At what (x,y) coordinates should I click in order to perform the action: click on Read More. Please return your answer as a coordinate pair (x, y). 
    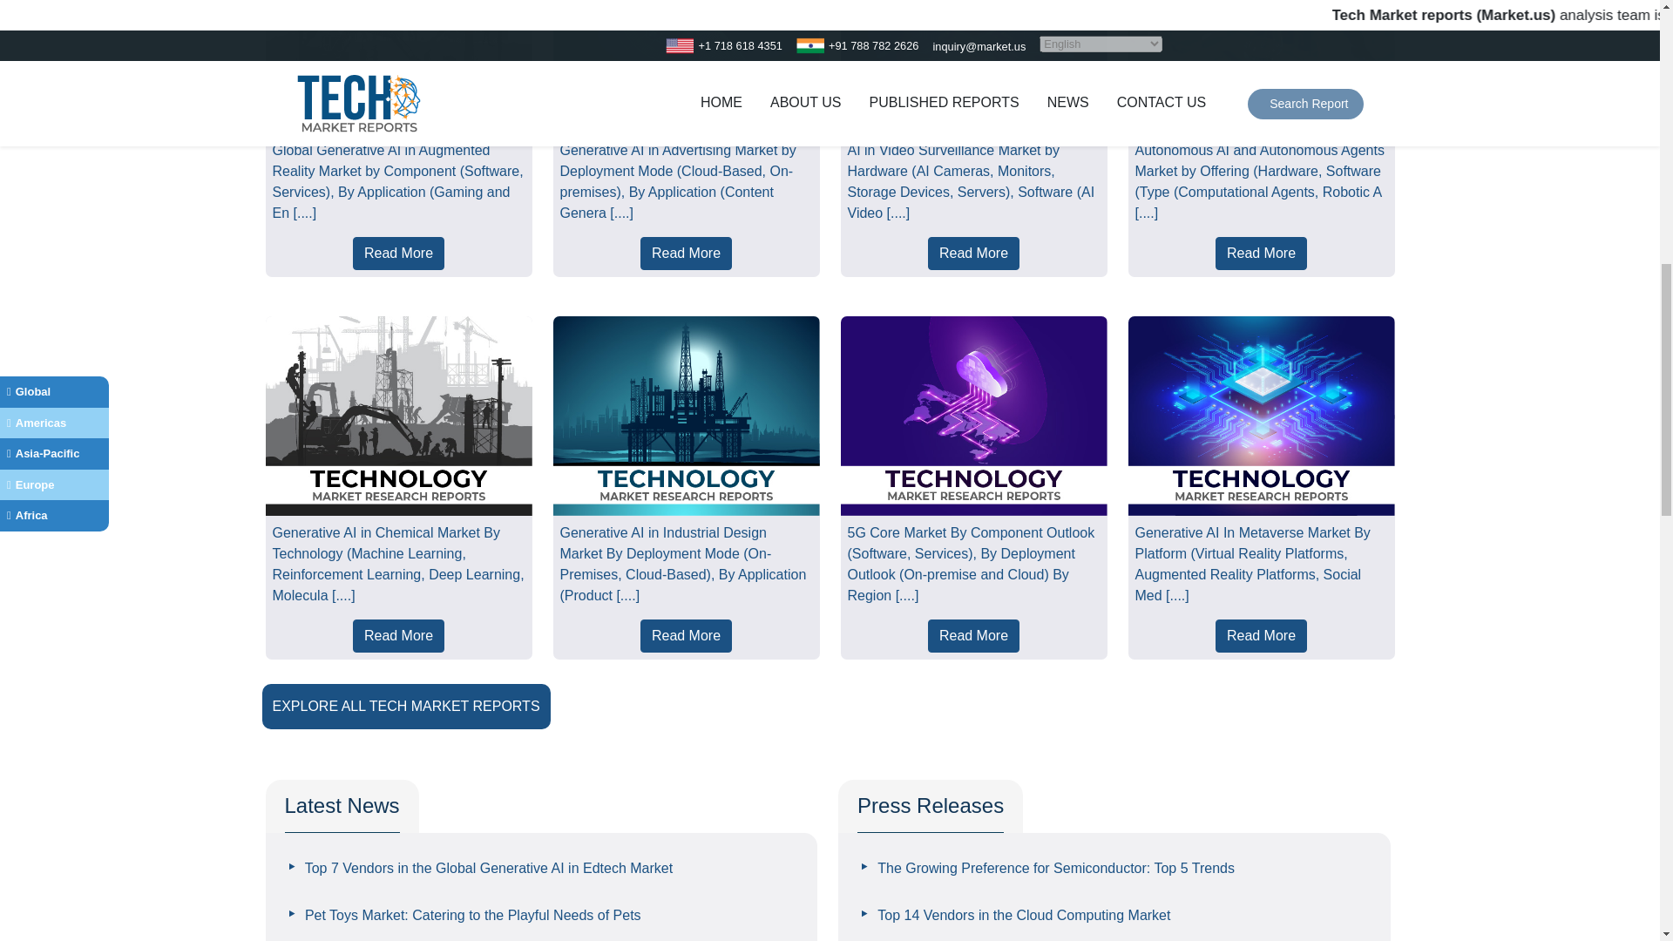
    Looking at the image, I should click on (1261, 253).